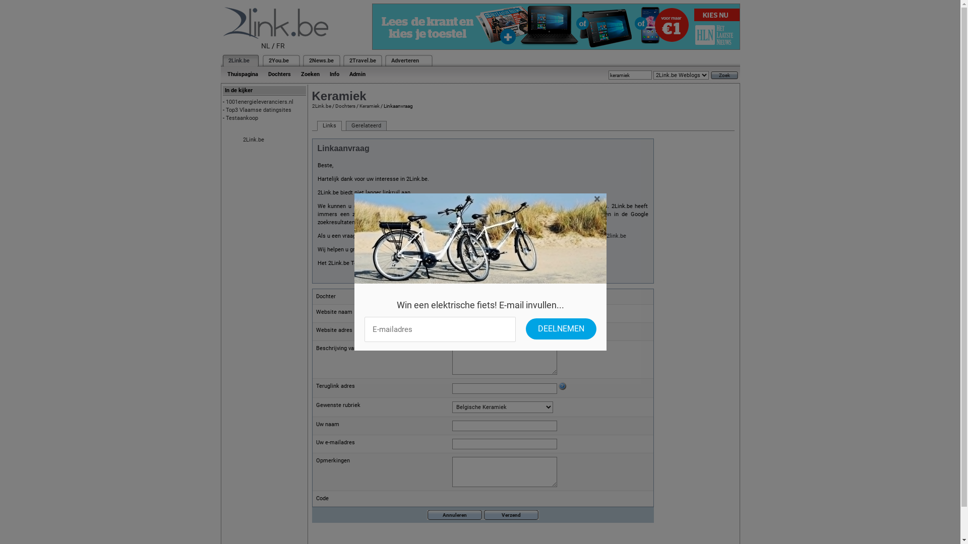 The image size is (968, 544). What do you see at coordinates (254, 140) in the screenshot?
I see `2Link.be` at bounding box center [254, 140].